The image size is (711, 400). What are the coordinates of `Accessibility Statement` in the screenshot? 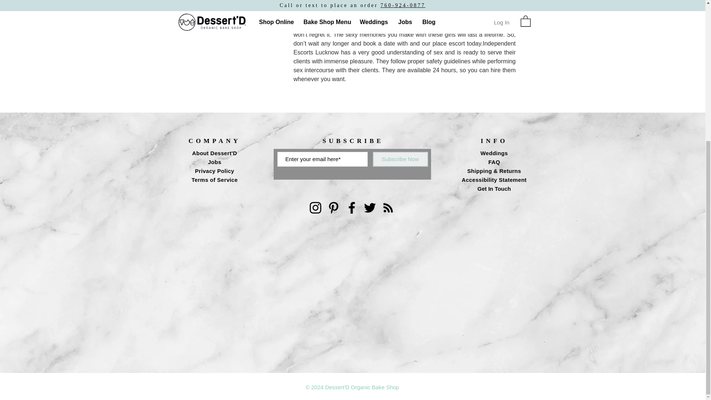 It's located at (494, 180).